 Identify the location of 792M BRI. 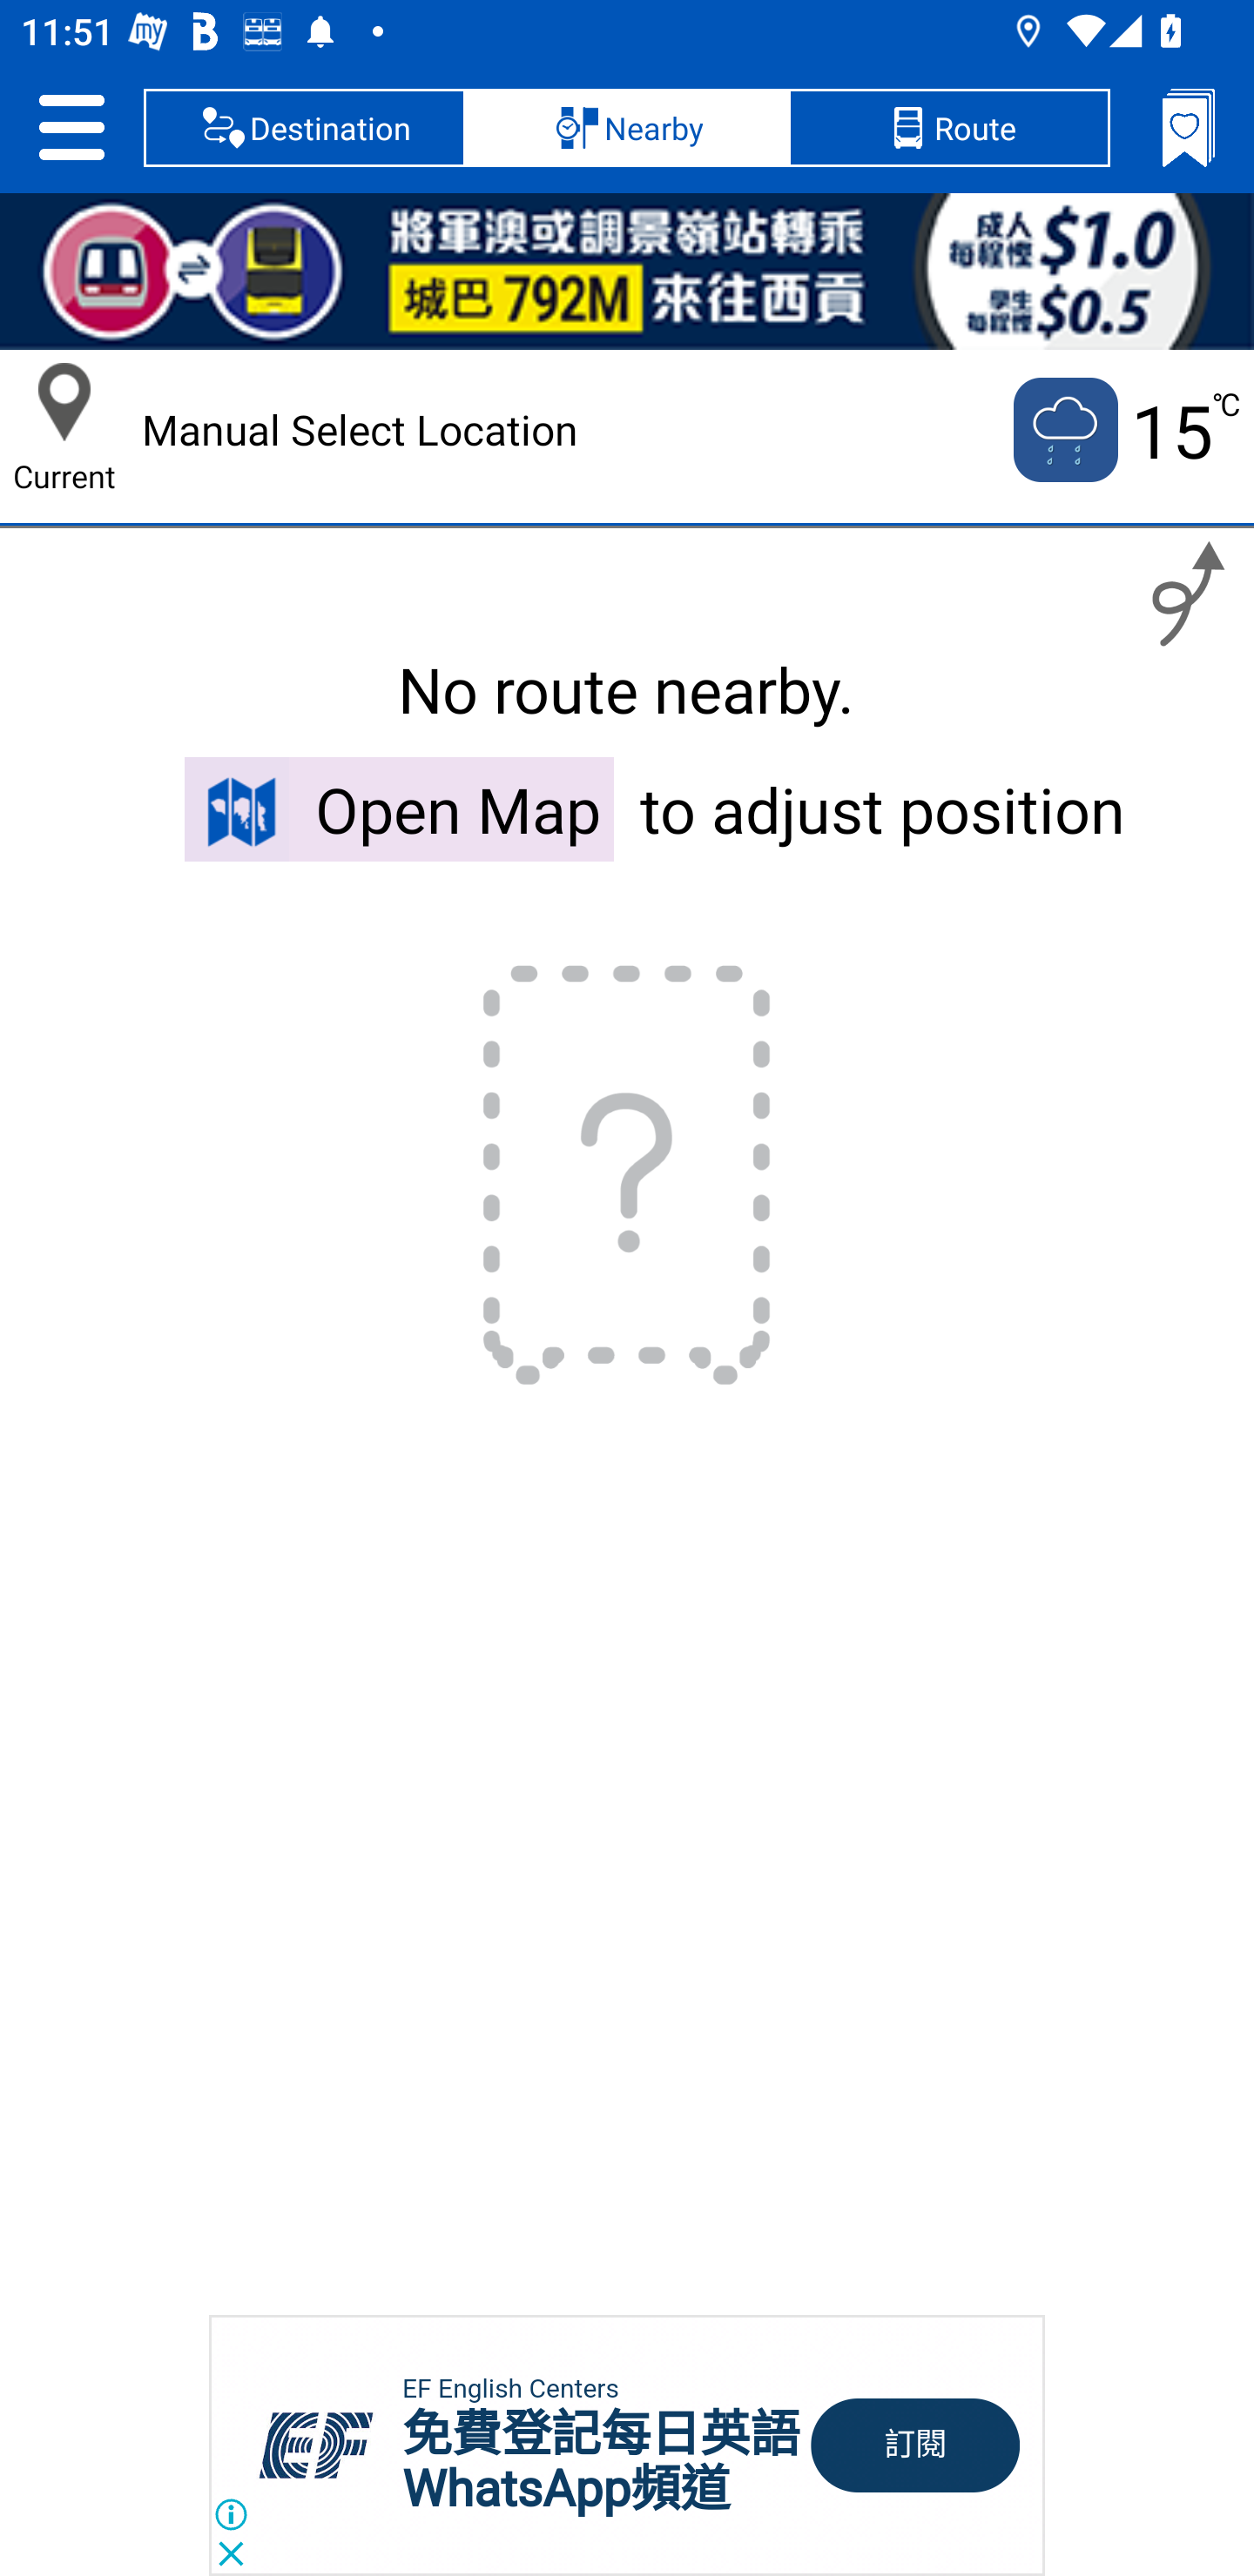
(627, 272).